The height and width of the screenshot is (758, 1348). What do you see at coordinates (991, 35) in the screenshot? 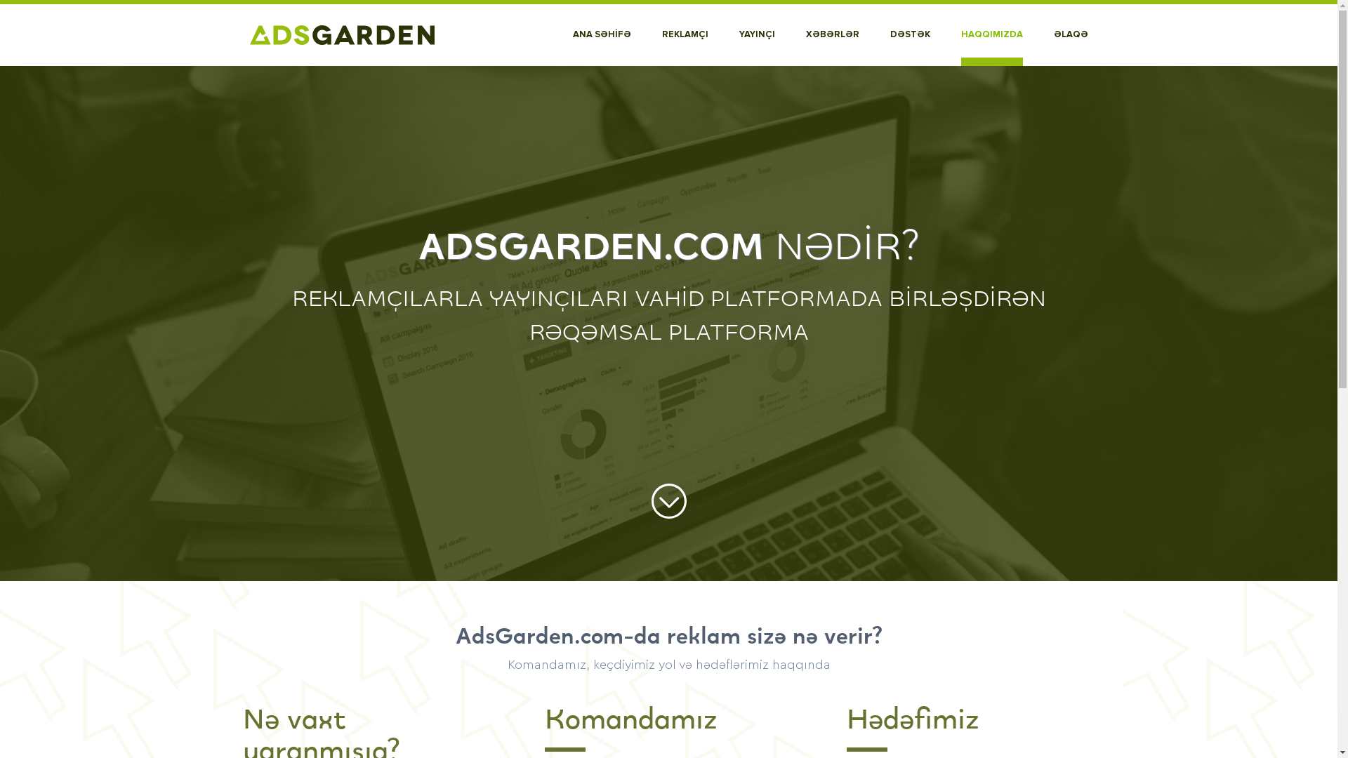
I see `HAQQIMIZDA` at bounding box center [991, 35].